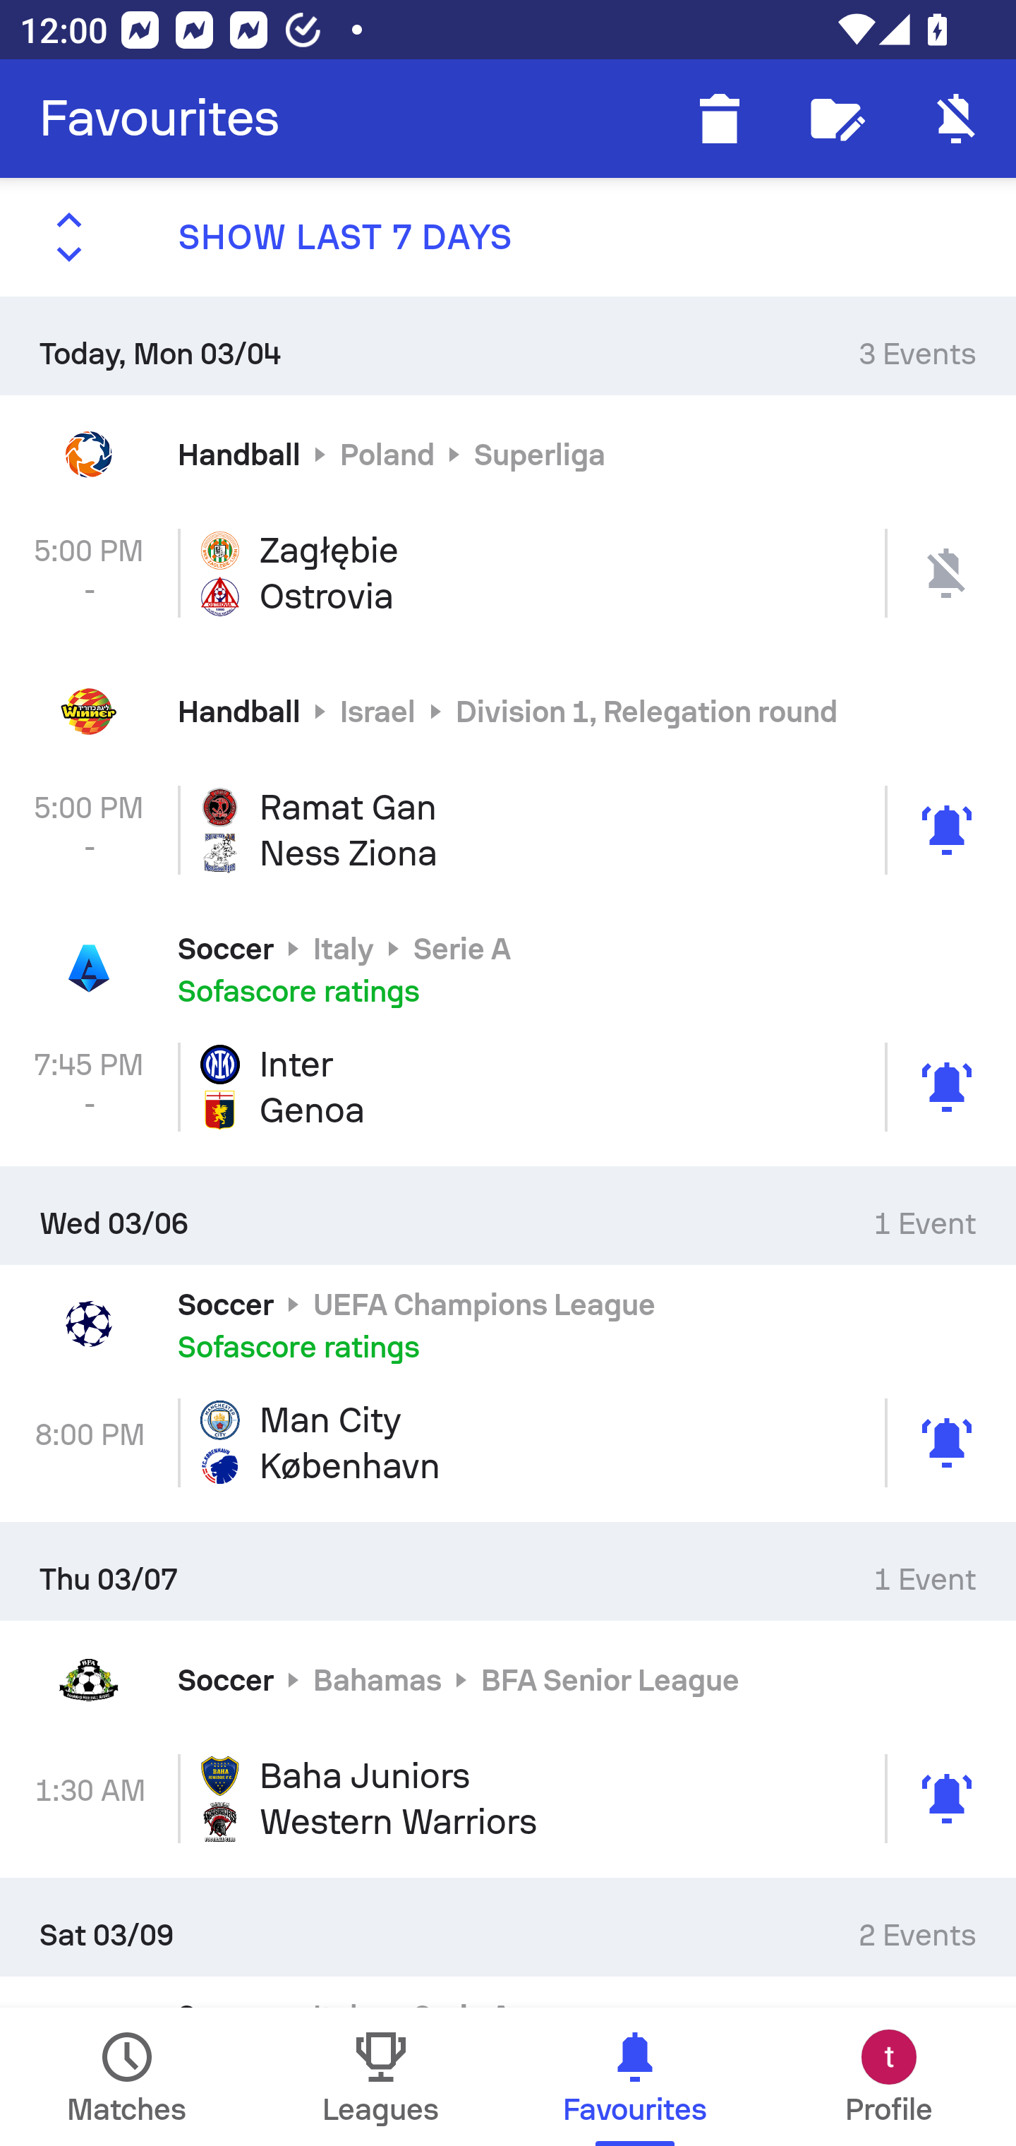 This screenshot has width=1016, height=2146. What do you see at coordinates (508, 345) in the screenshot?
I see `Today, Mon 03/04 3 Events` at bounding box center [508, 345].